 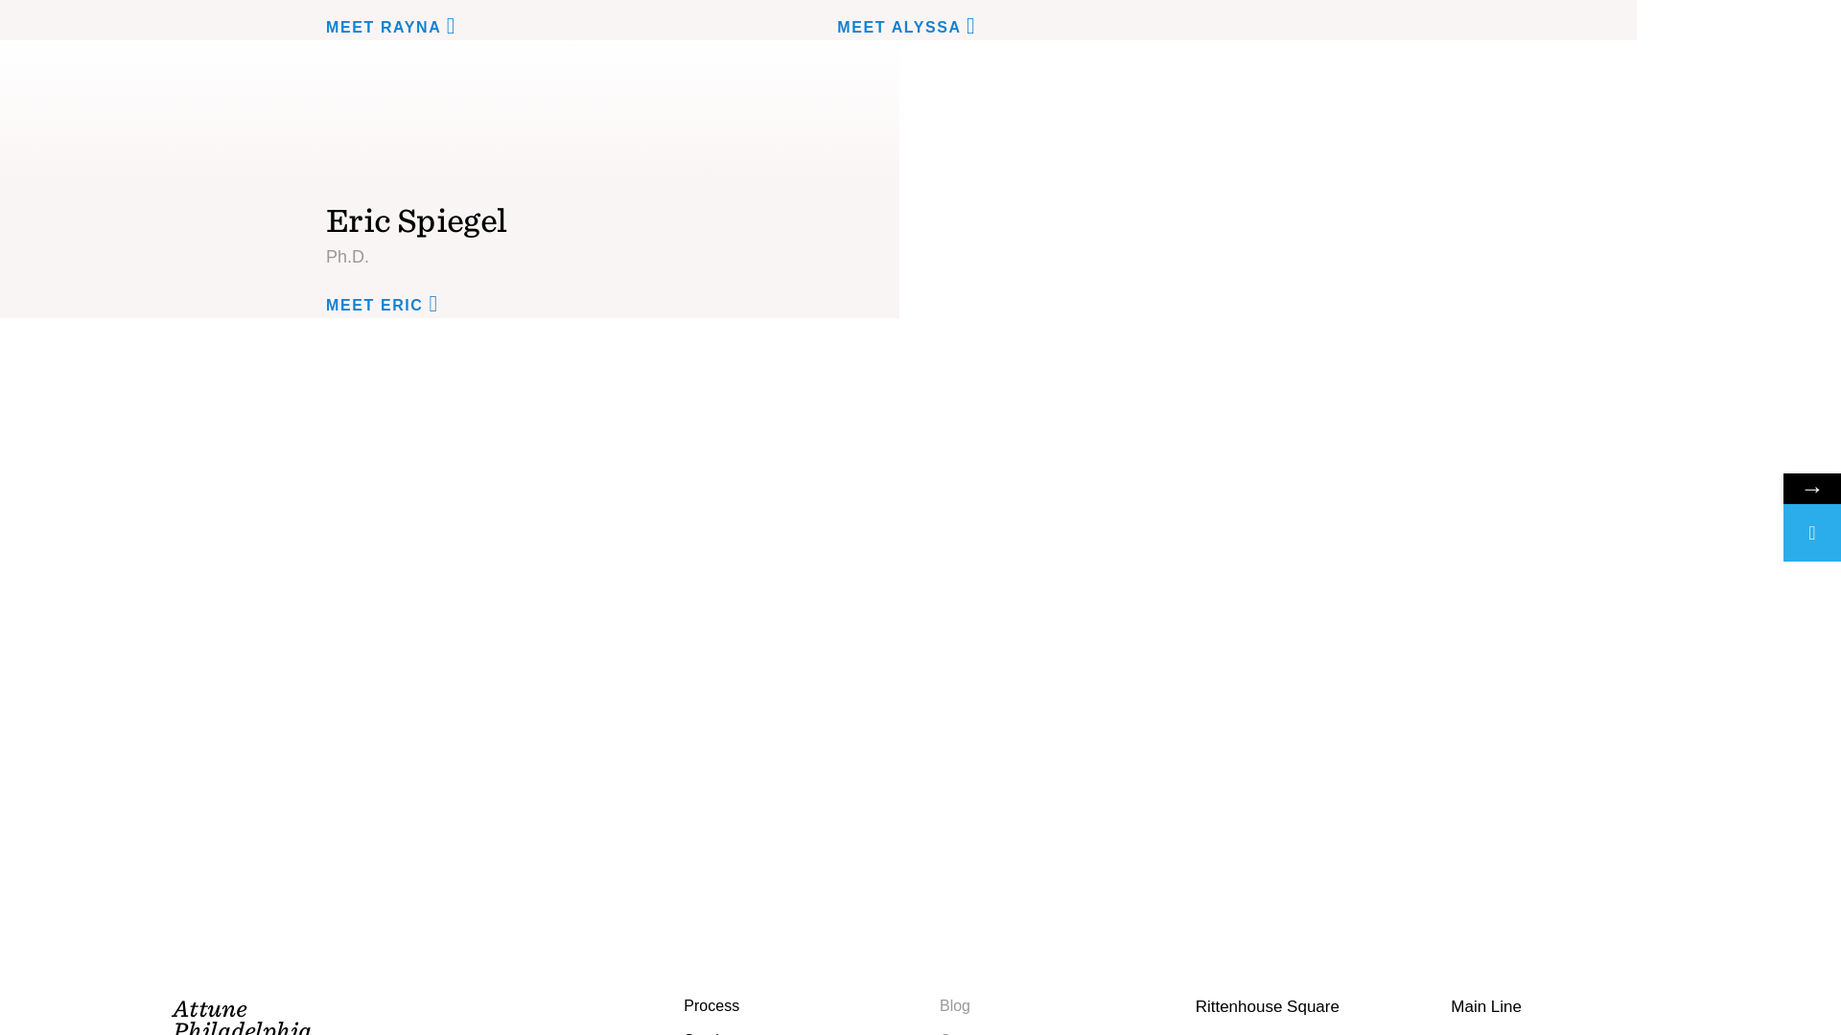 I want to click on Blog, so click(x=954, y=1006).